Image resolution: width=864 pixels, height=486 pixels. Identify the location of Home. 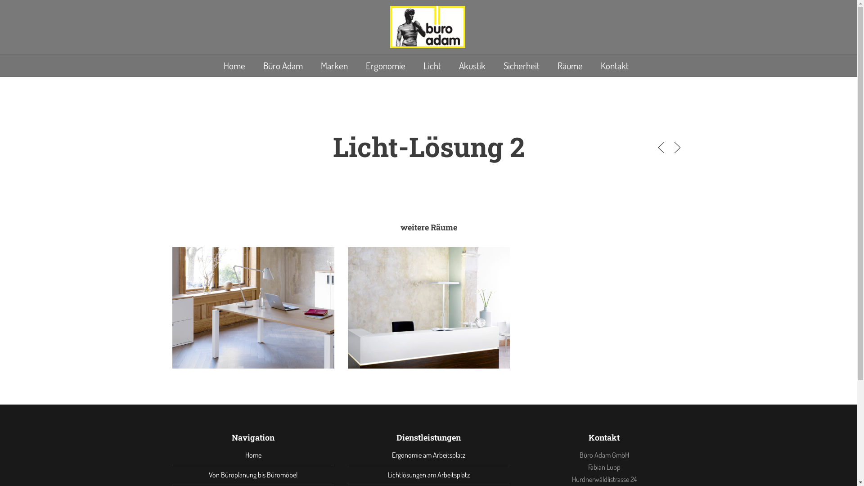
(253, 454).